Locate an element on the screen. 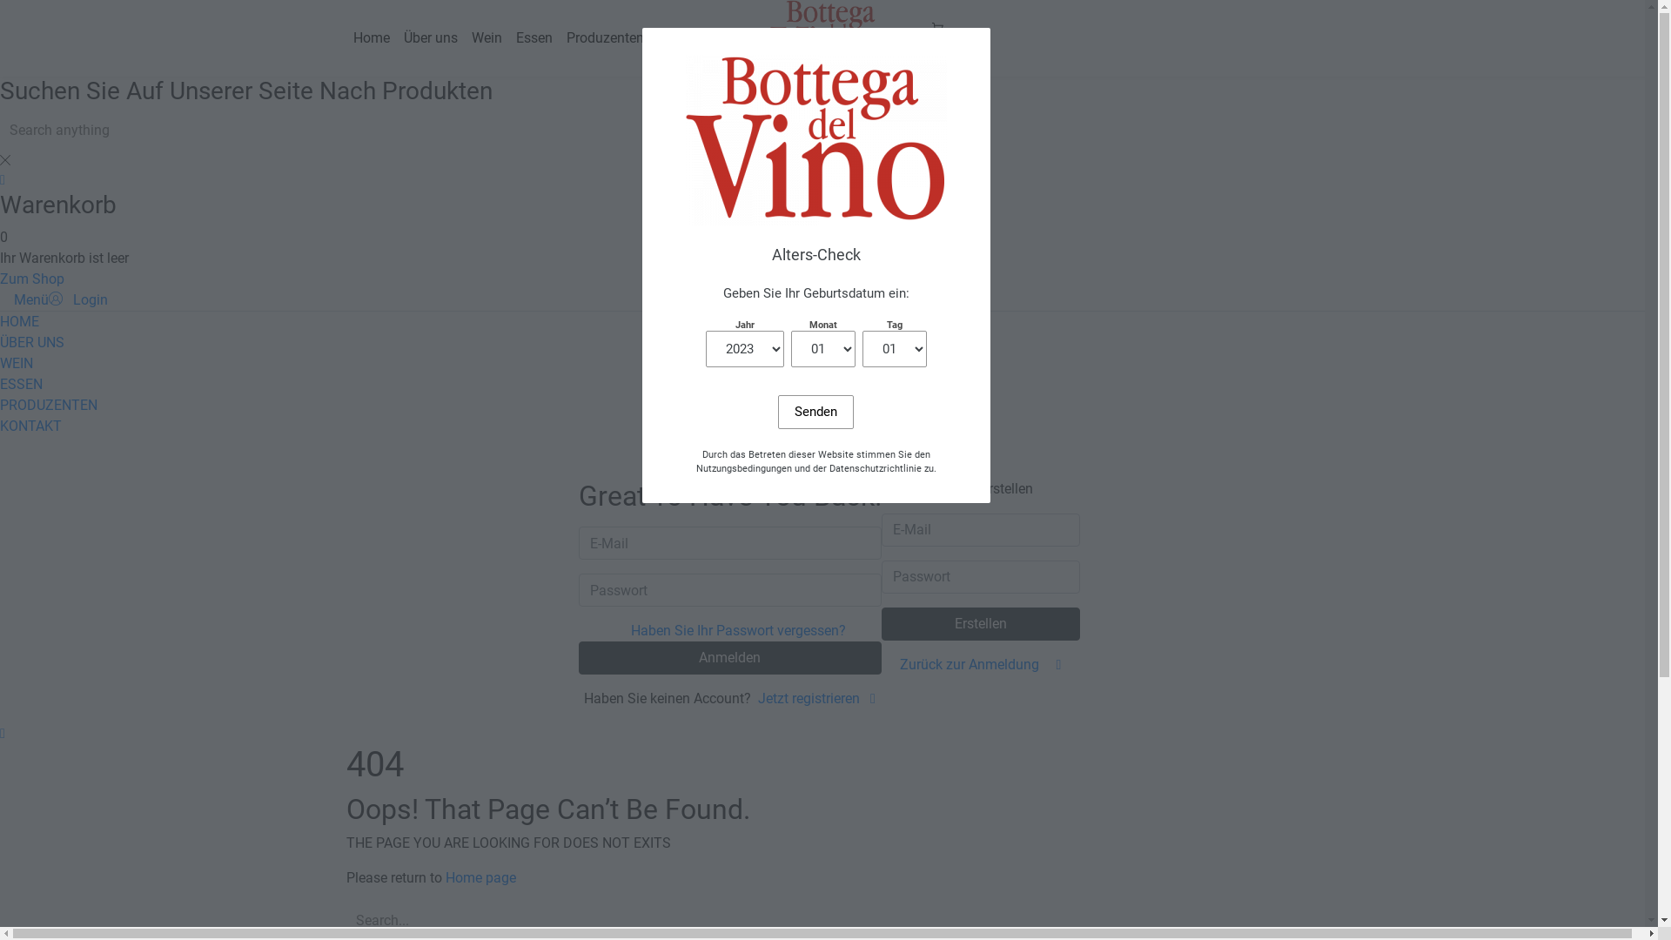 Image resolution: width=1671 pixels, height=940 pixels. Jetzt registrieren is located at coordinates (816, 698).